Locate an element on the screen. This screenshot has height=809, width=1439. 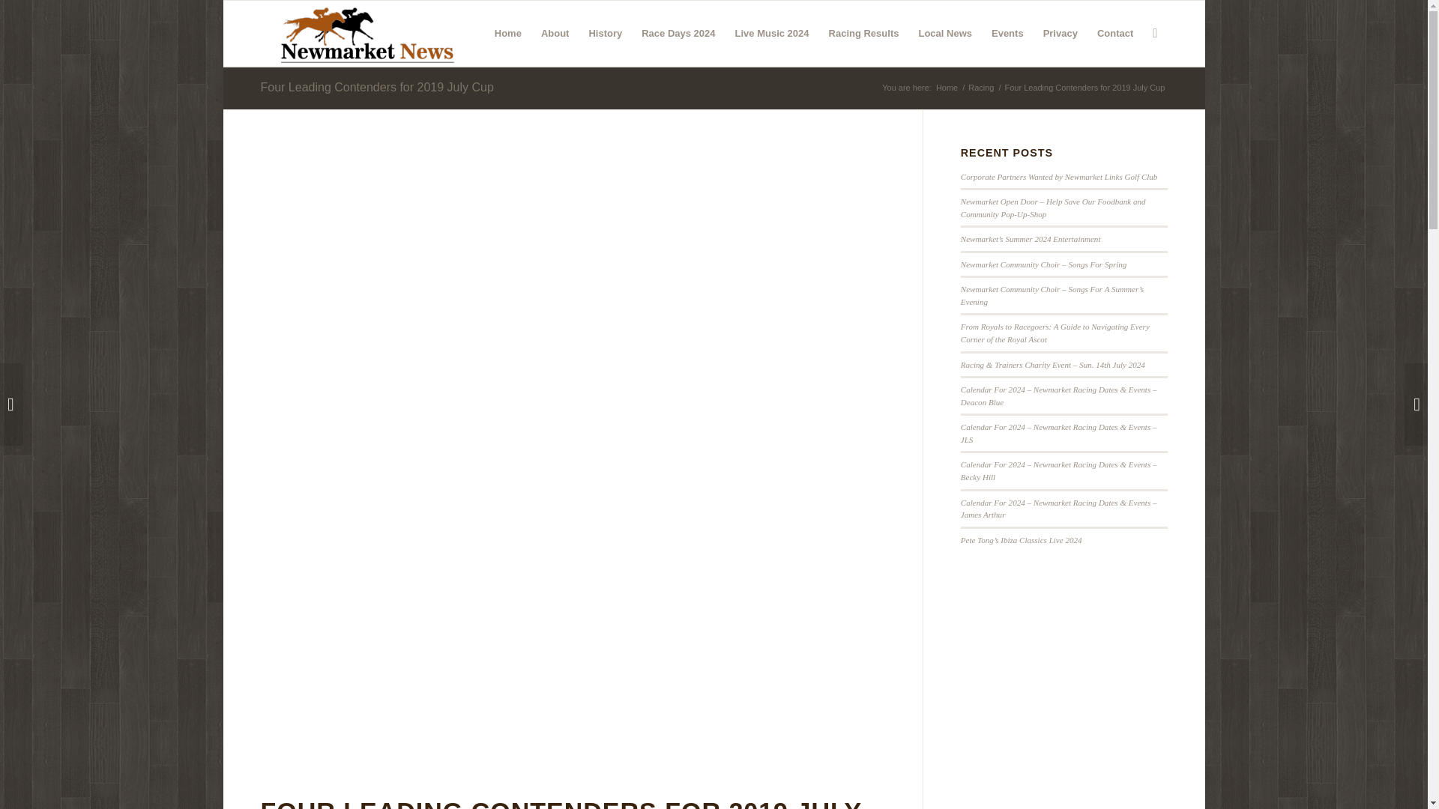
Race Days 2024 is located at coordinates (678, 33).